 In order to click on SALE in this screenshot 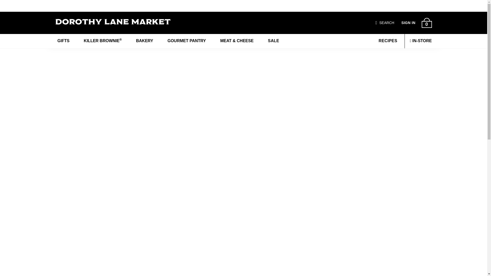, I will do `click(274, 41)`.